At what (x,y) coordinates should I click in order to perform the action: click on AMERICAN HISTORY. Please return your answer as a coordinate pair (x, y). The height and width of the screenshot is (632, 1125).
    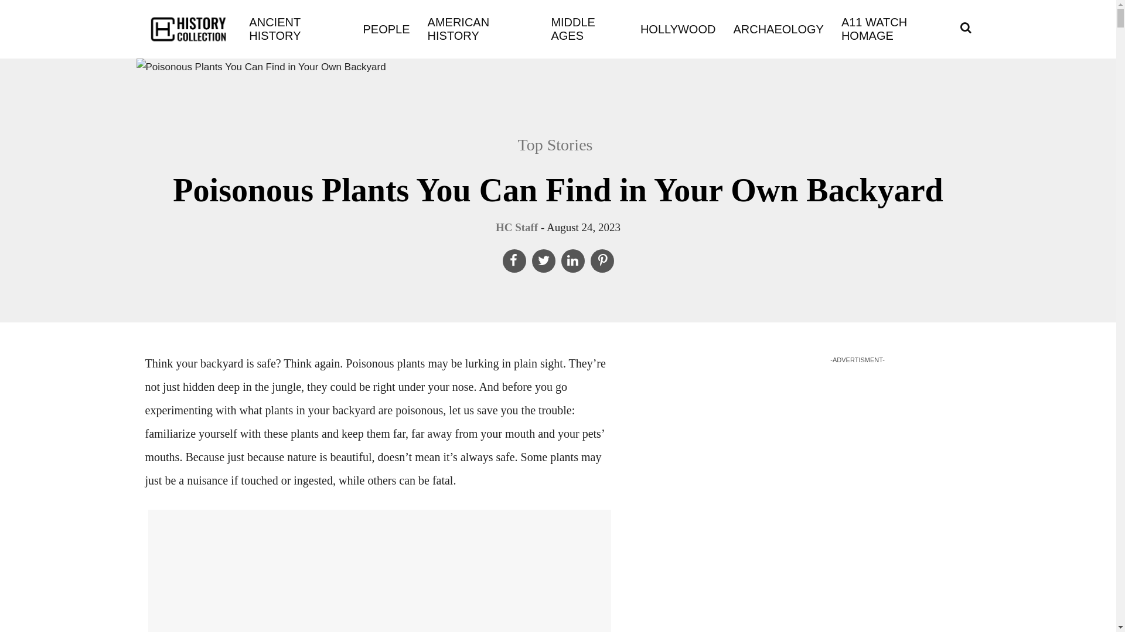
    Looking at the image, I should click on (480, 29).